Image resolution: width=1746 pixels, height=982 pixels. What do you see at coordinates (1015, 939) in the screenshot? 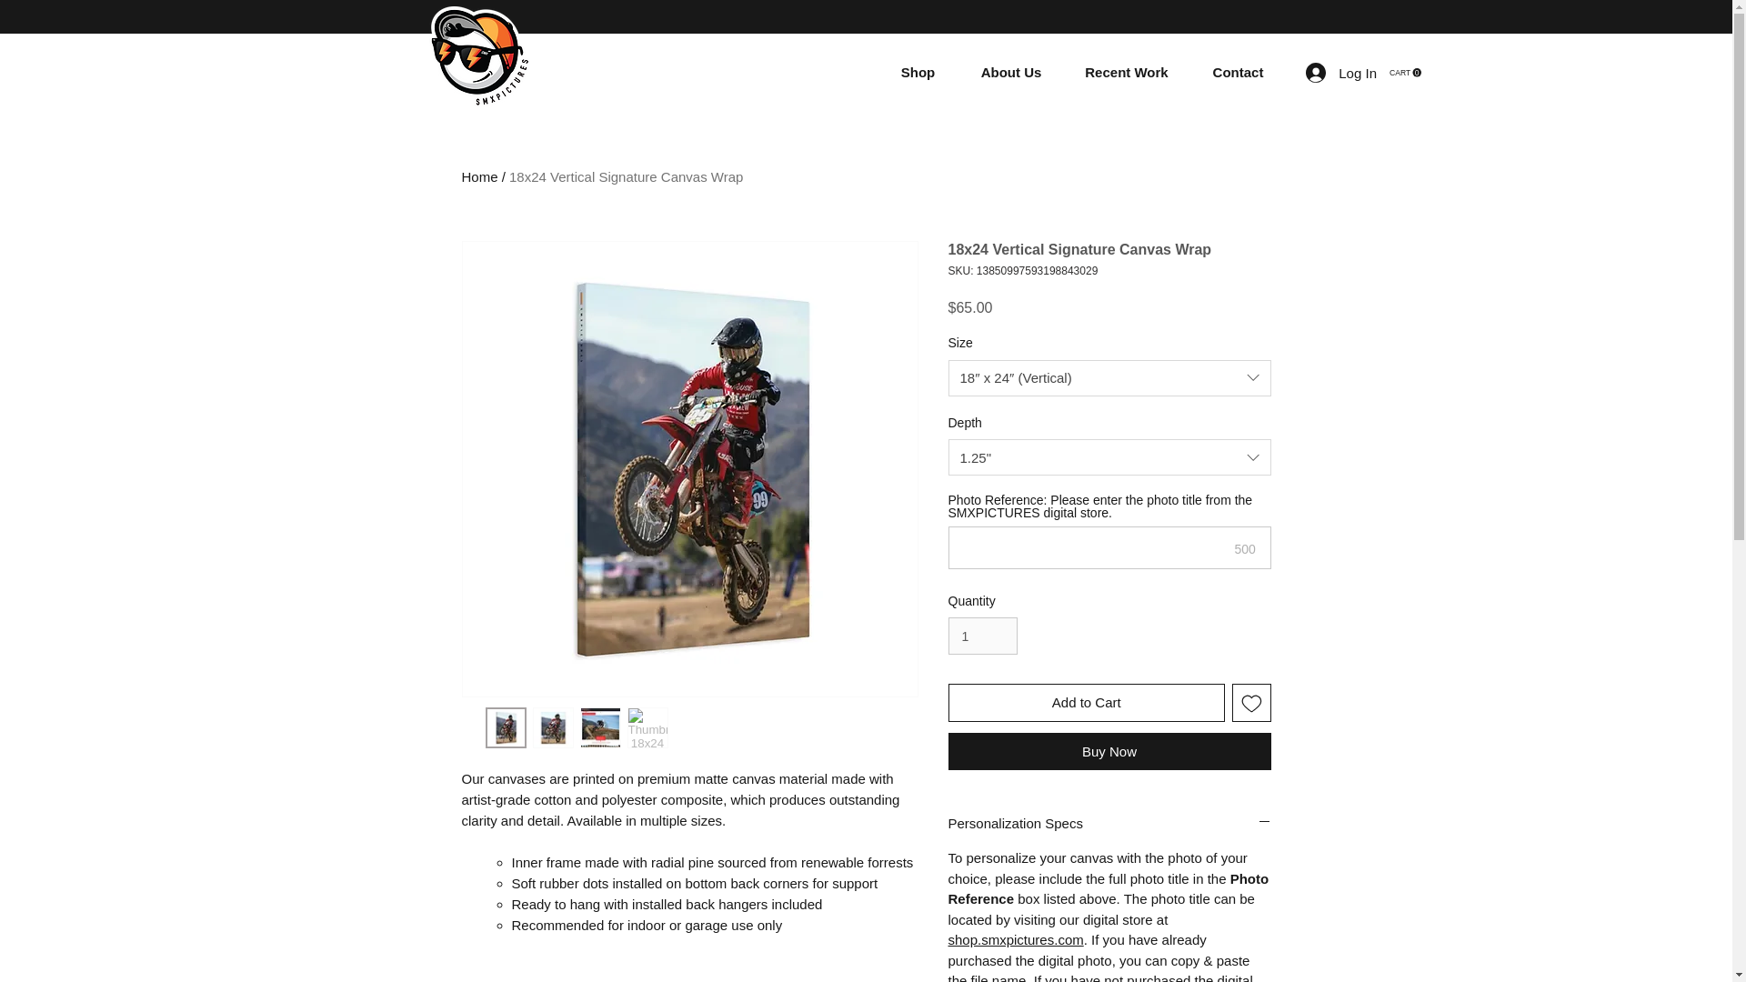
I see `shop.smxpictures.com` at bounding box center [1015, 939].